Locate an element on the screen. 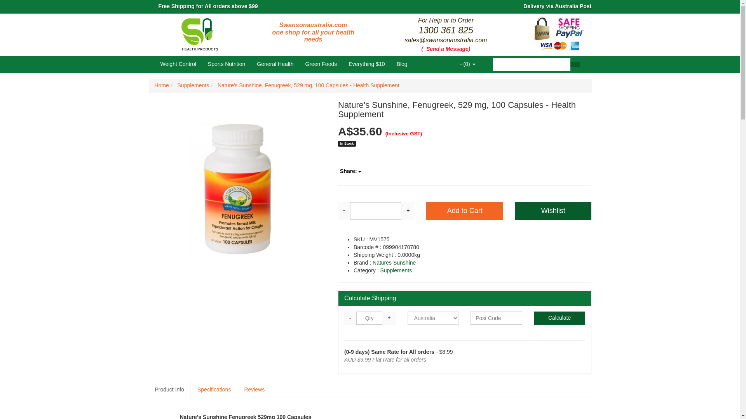 This screenshot has width=746, height=419. Specifications is located at coordinates (214, 390).